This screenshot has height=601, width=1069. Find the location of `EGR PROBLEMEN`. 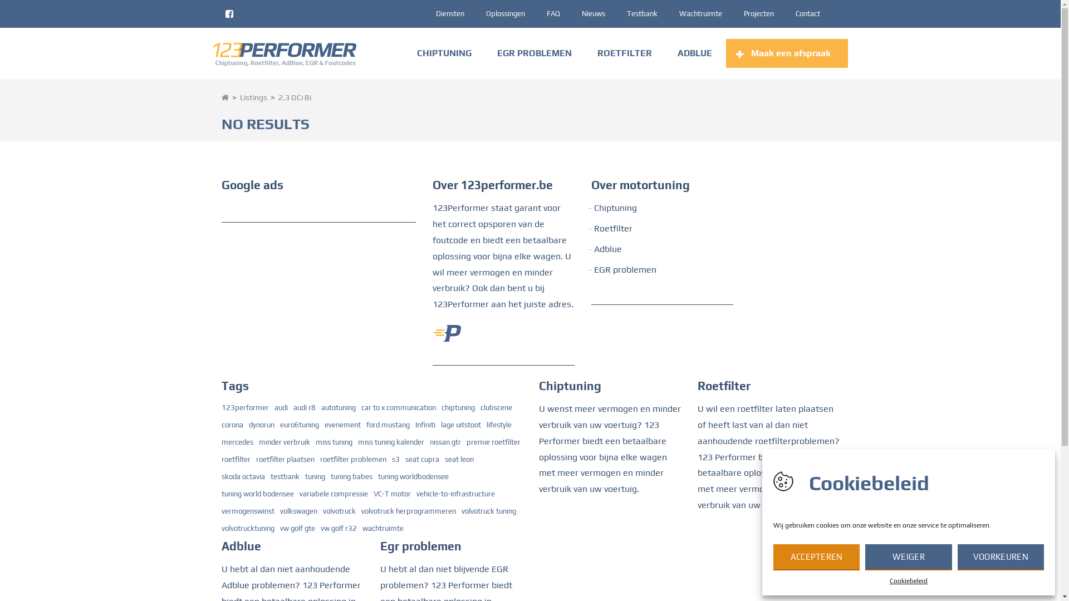

EGR PROBLEMEN is located at coordinates (534, 53).